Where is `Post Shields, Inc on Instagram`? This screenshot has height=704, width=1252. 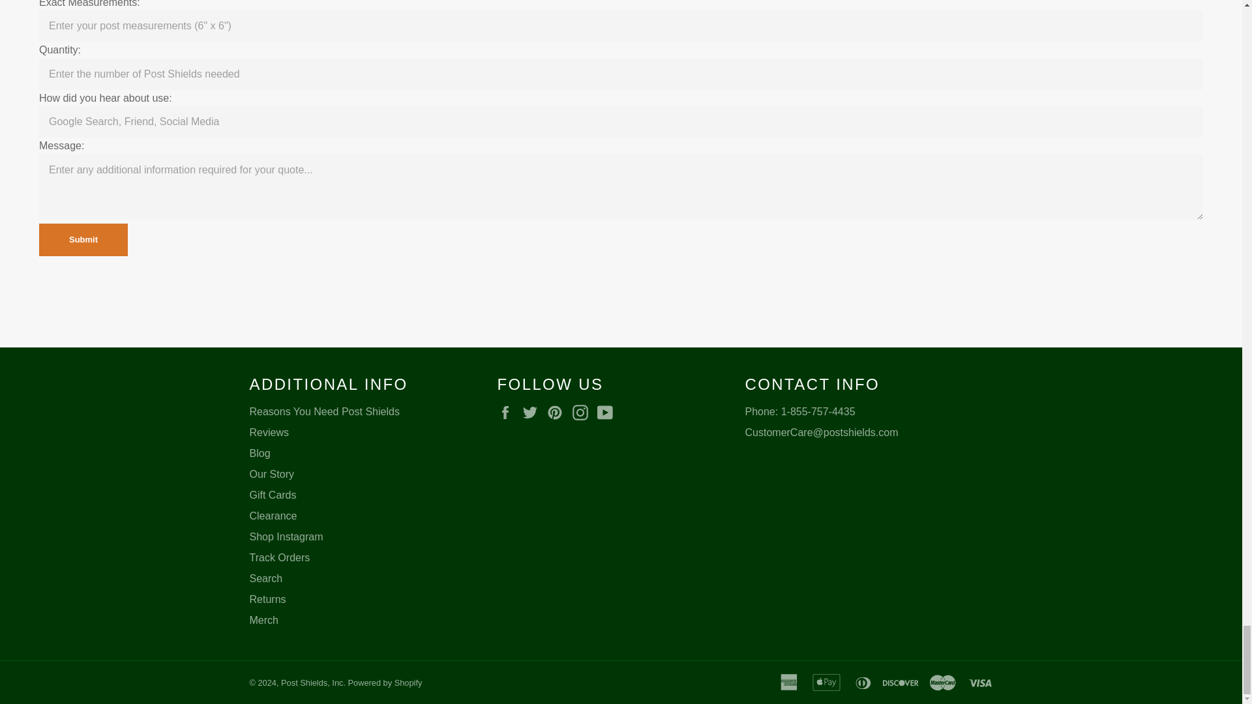 Post Shields, Inc on Instagram is located at coordinates (583, 412).